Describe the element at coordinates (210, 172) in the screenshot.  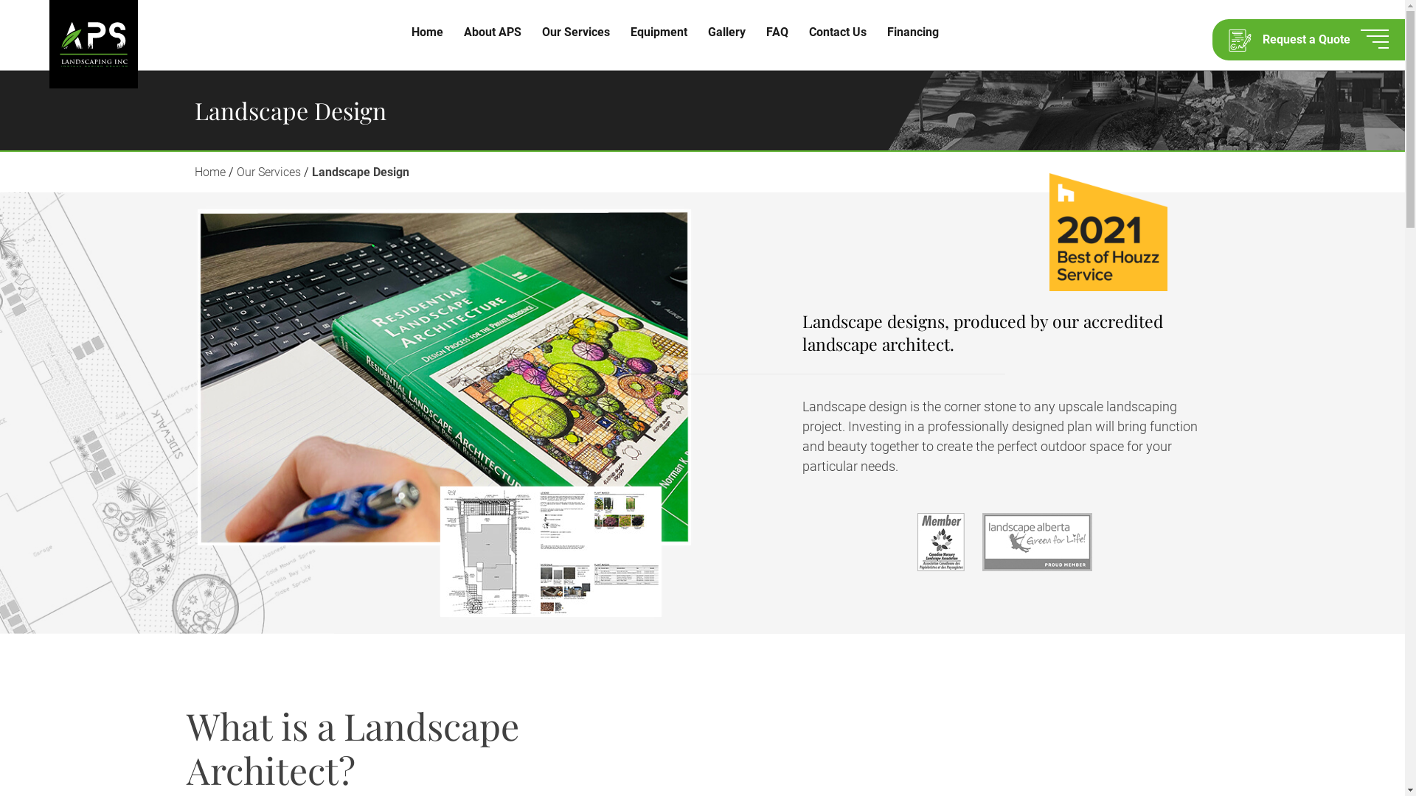
I see `Home` at that location.